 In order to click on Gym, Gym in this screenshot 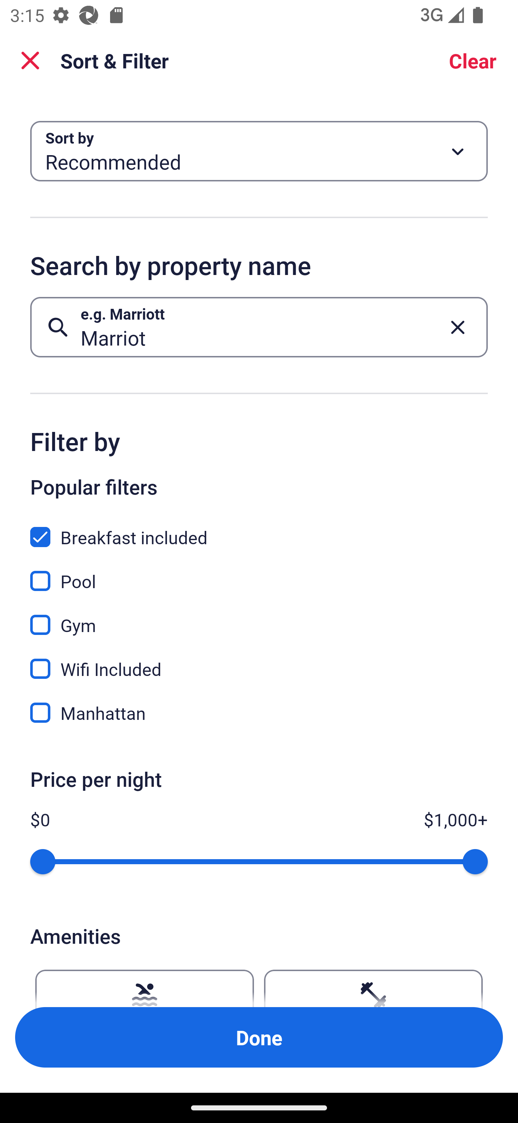, I will do `click(259, 617)`.